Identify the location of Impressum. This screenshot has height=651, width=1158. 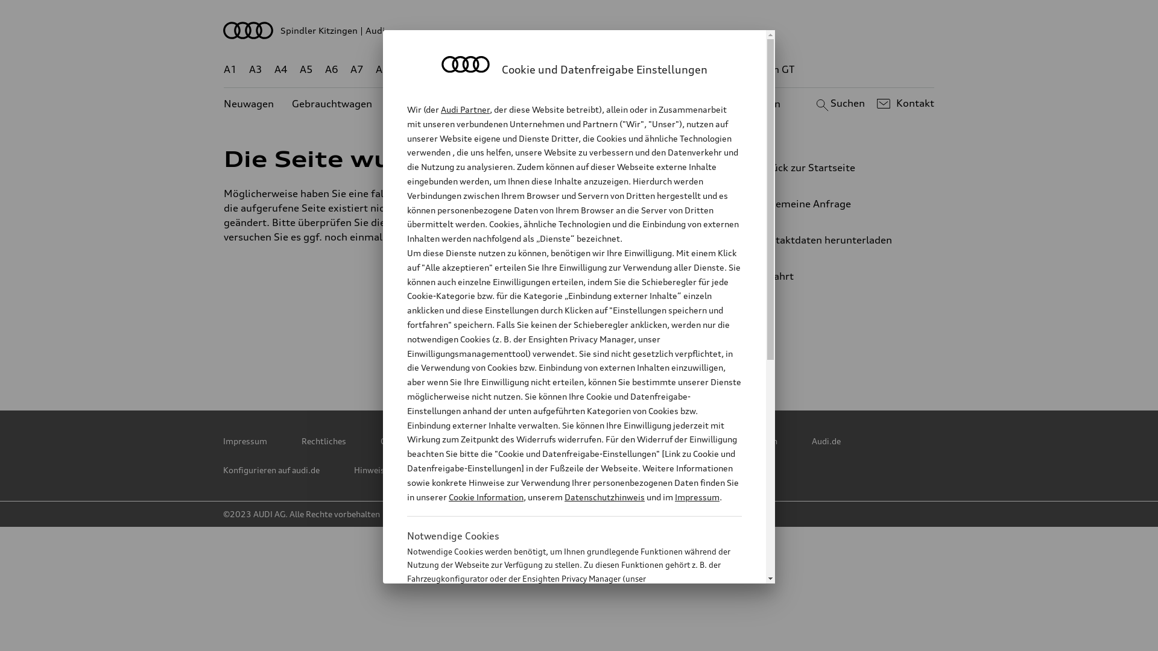
(245, 441).